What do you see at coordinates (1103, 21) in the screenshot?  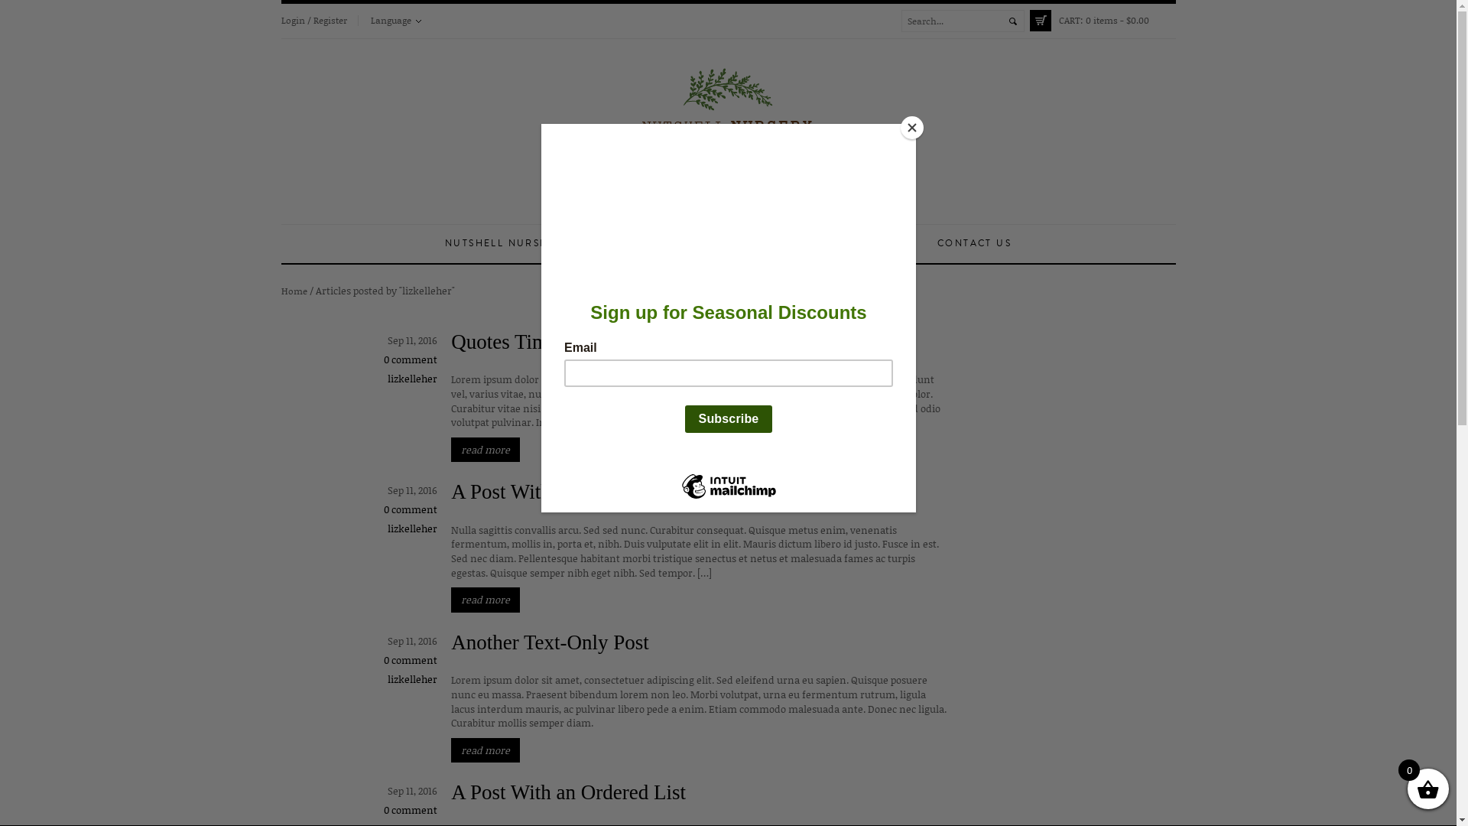 I see `CART: 0 items - $0.00` at bounding box center [1103, 21].